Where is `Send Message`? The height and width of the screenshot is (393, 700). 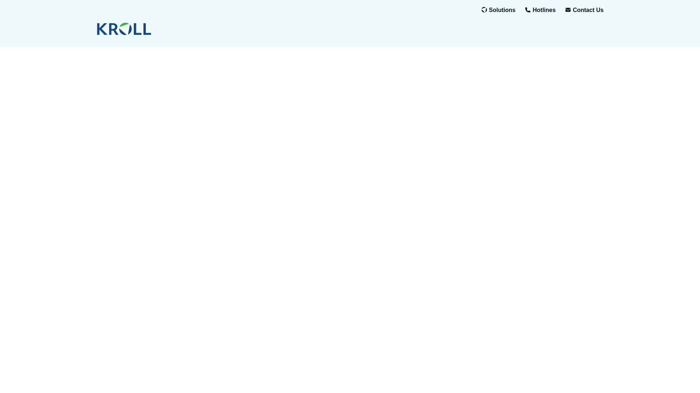 Send Message is located at coordinates (588, 10).